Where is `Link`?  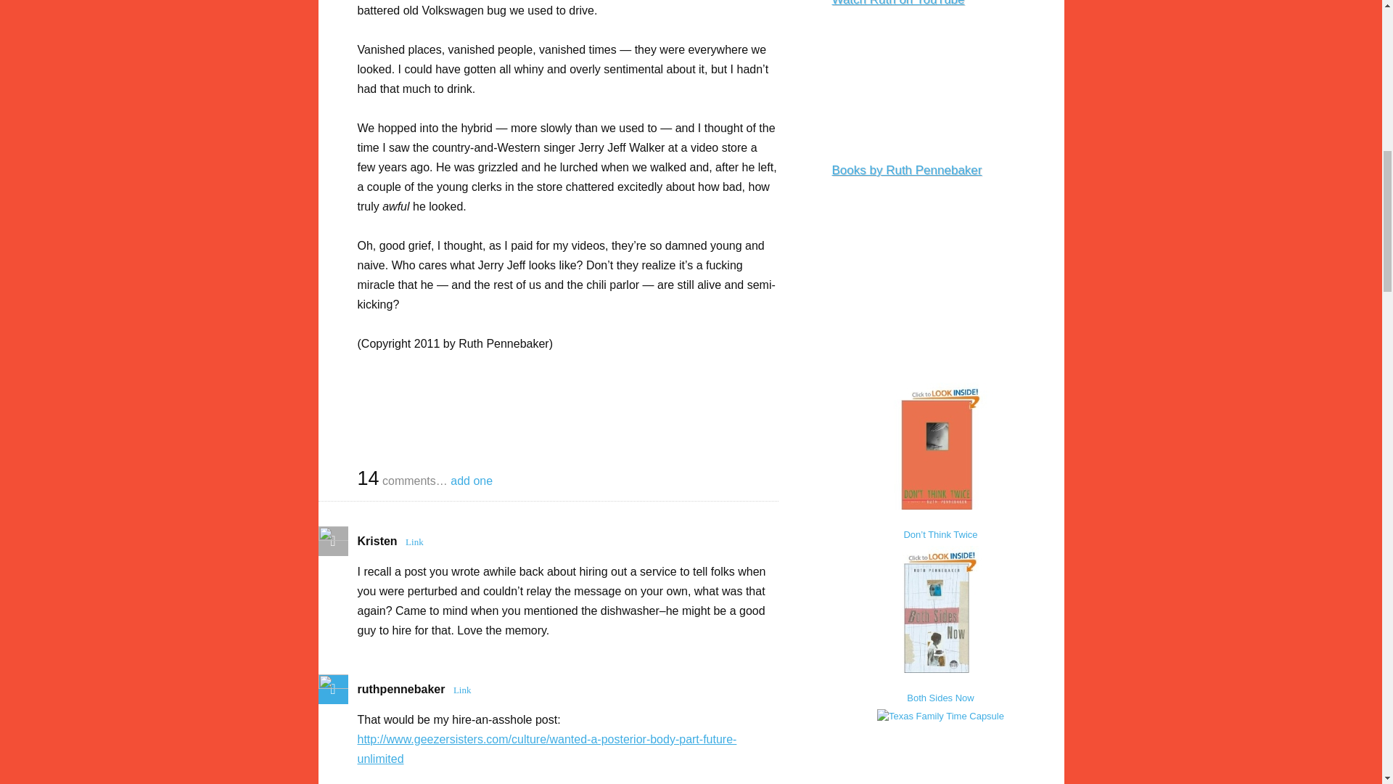
Link is located at coordinates (415, 542).